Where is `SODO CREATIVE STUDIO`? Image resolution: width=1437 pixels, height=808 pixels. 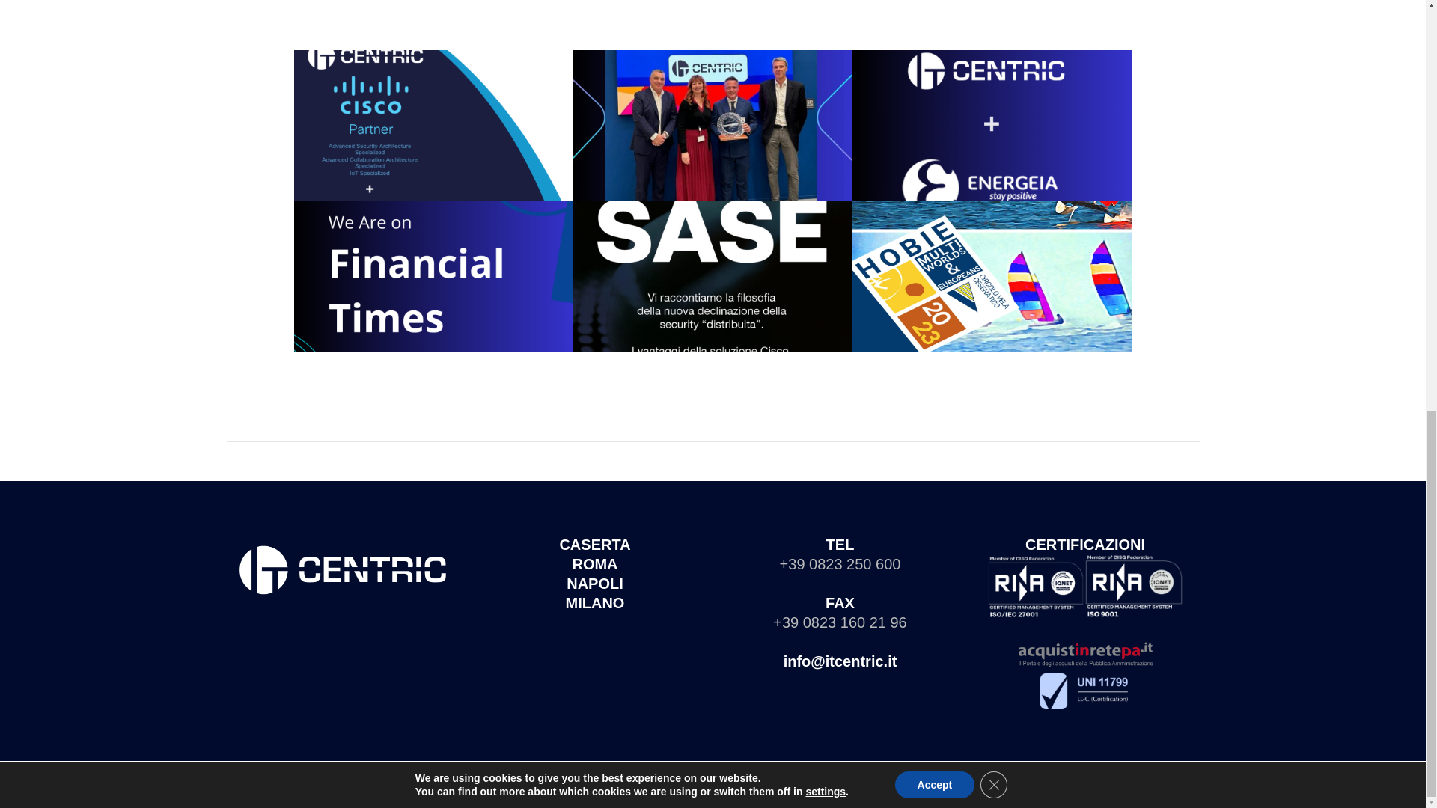
SODO CREATIVE STUDIO is located at coordinates (873, 772).